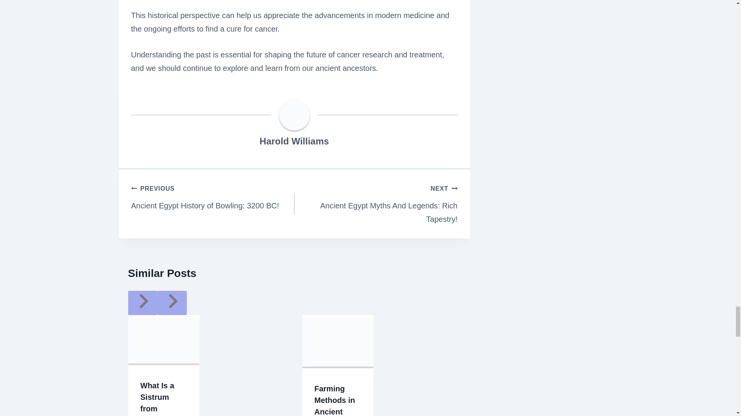 This screenshot has width=741, height=416. I want to click on Posts by Harold Williams, so click(294, 141).